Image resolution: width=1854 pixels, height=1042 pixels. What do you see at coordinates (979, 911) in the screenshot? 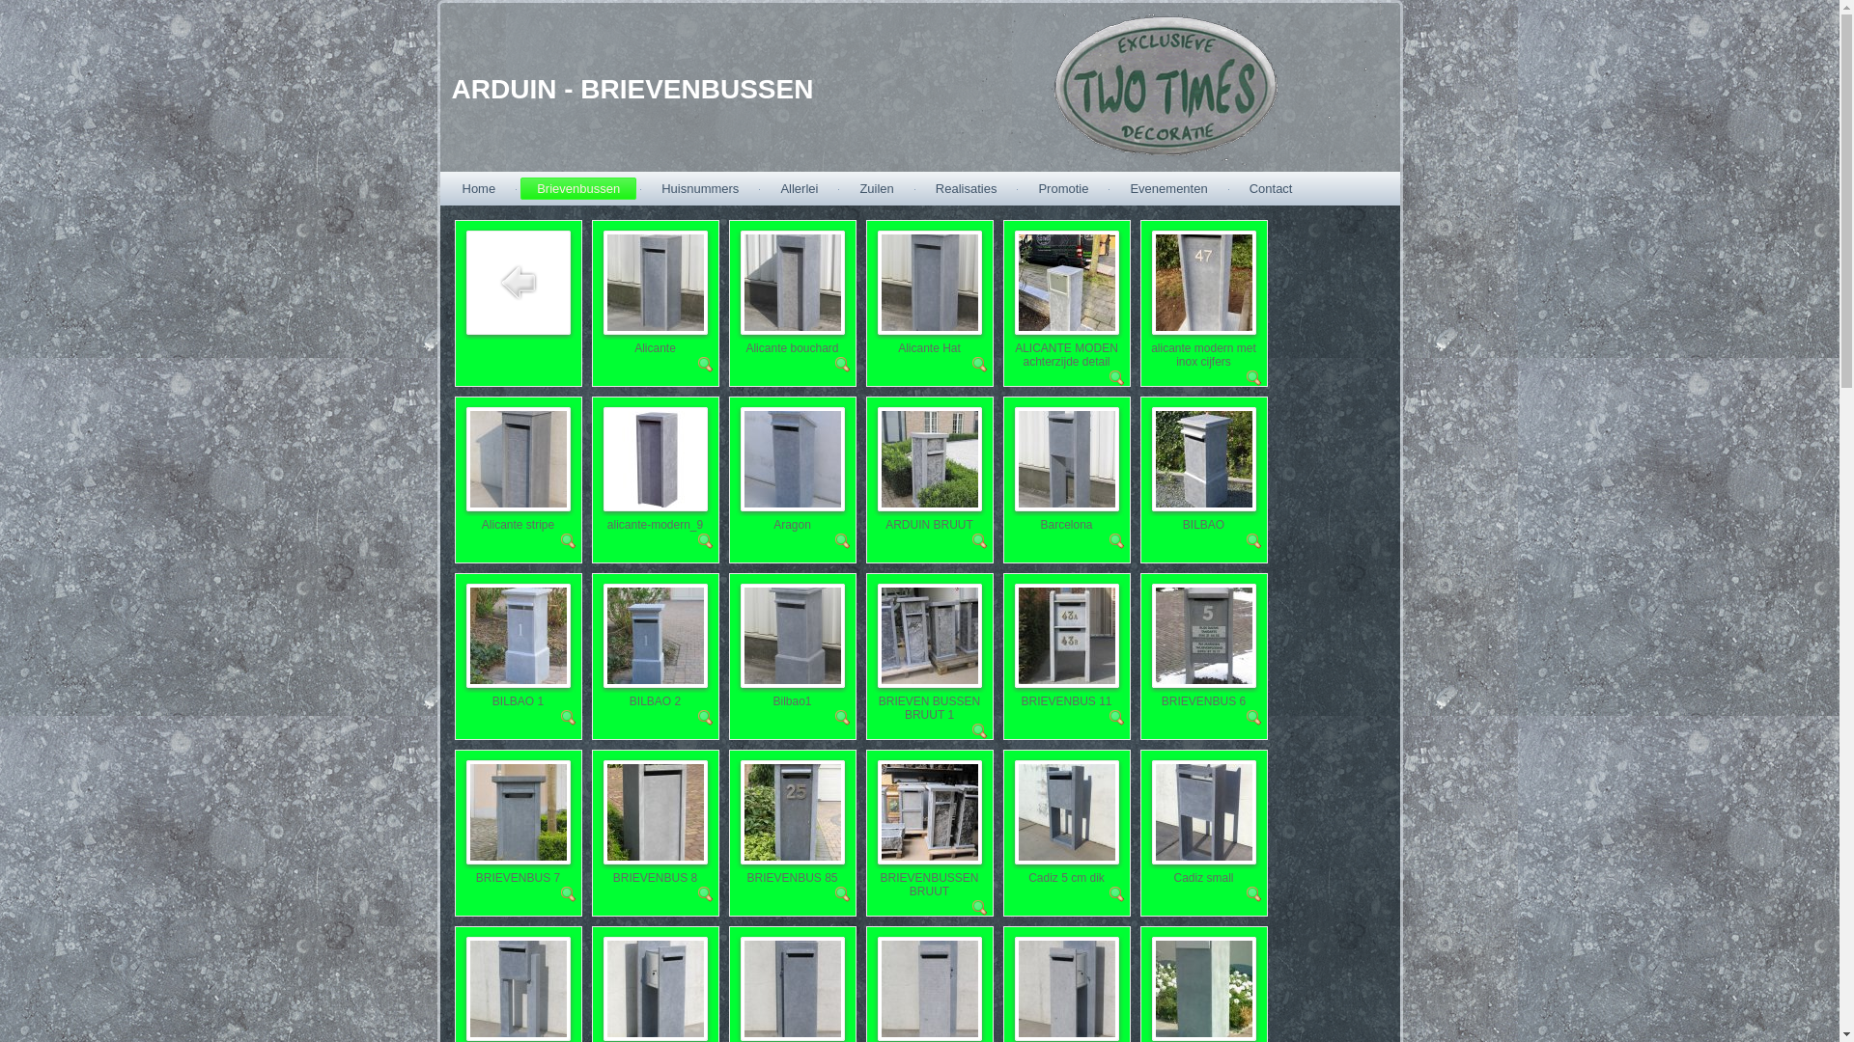
I see `Detail` at bounding box center [979, 911].